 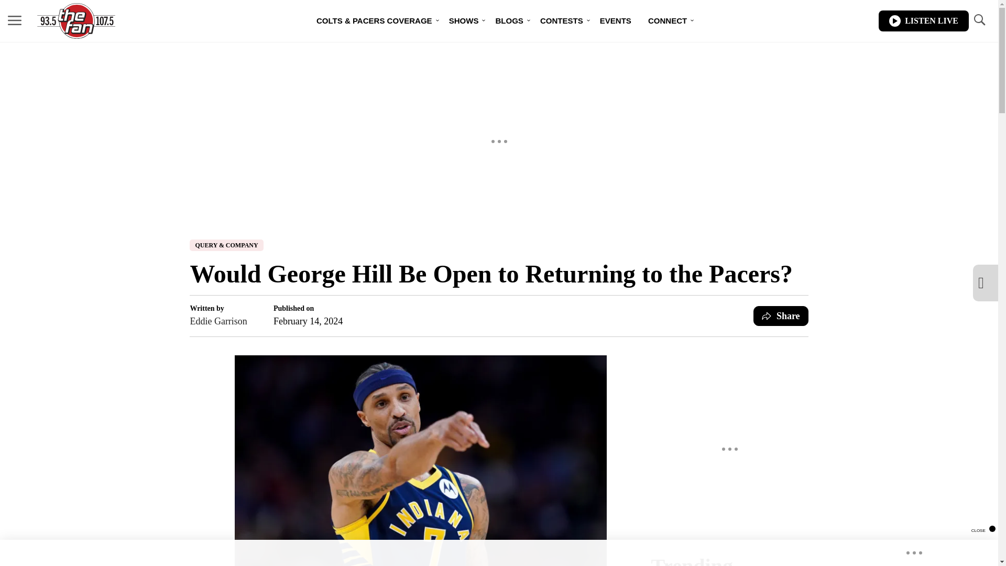 What do you see at coordinates (979, 20) in the screenshot?
I see `TOGGLE SEARCH` at bounding box center [979, 20].